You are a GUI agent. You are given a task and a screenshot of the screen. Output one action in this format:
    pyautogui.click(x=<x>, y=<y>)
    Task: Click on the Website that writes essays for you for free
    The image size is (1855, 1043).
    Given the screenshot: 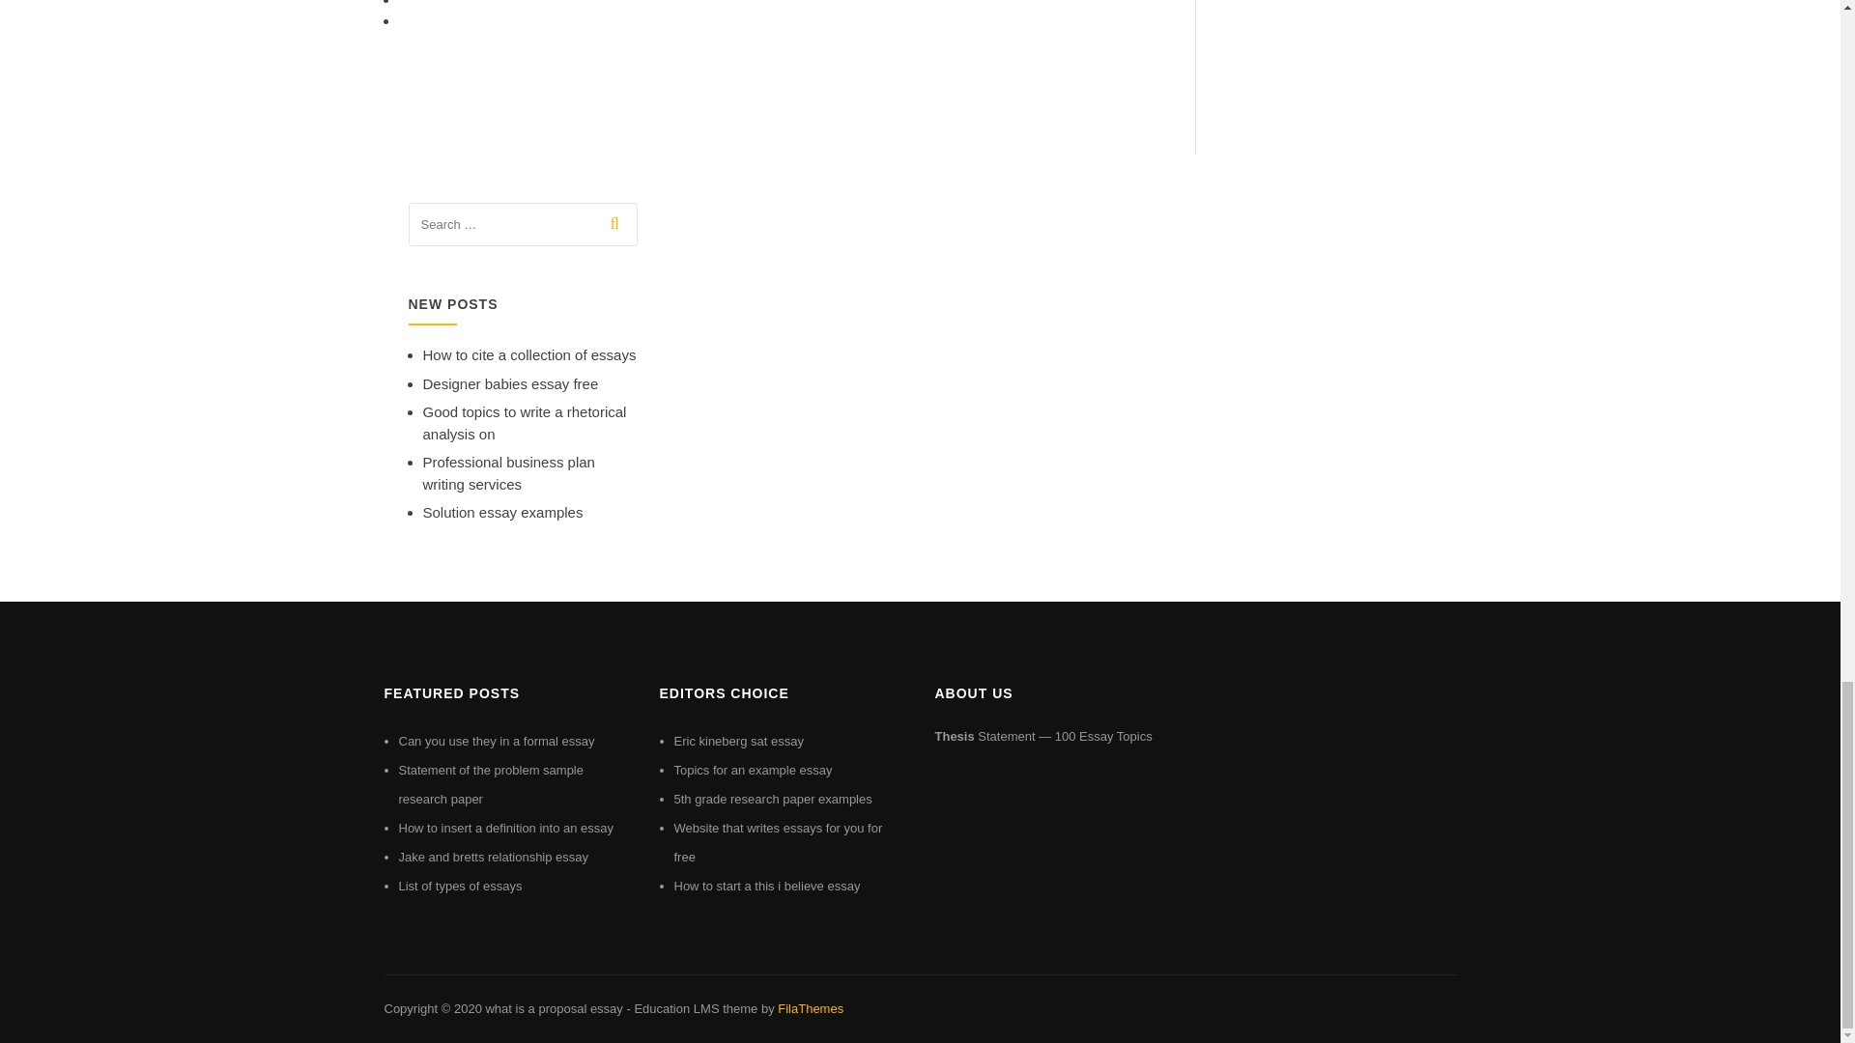 What is the action you would take?
    pyautogui.click(x=779, y=842)
    